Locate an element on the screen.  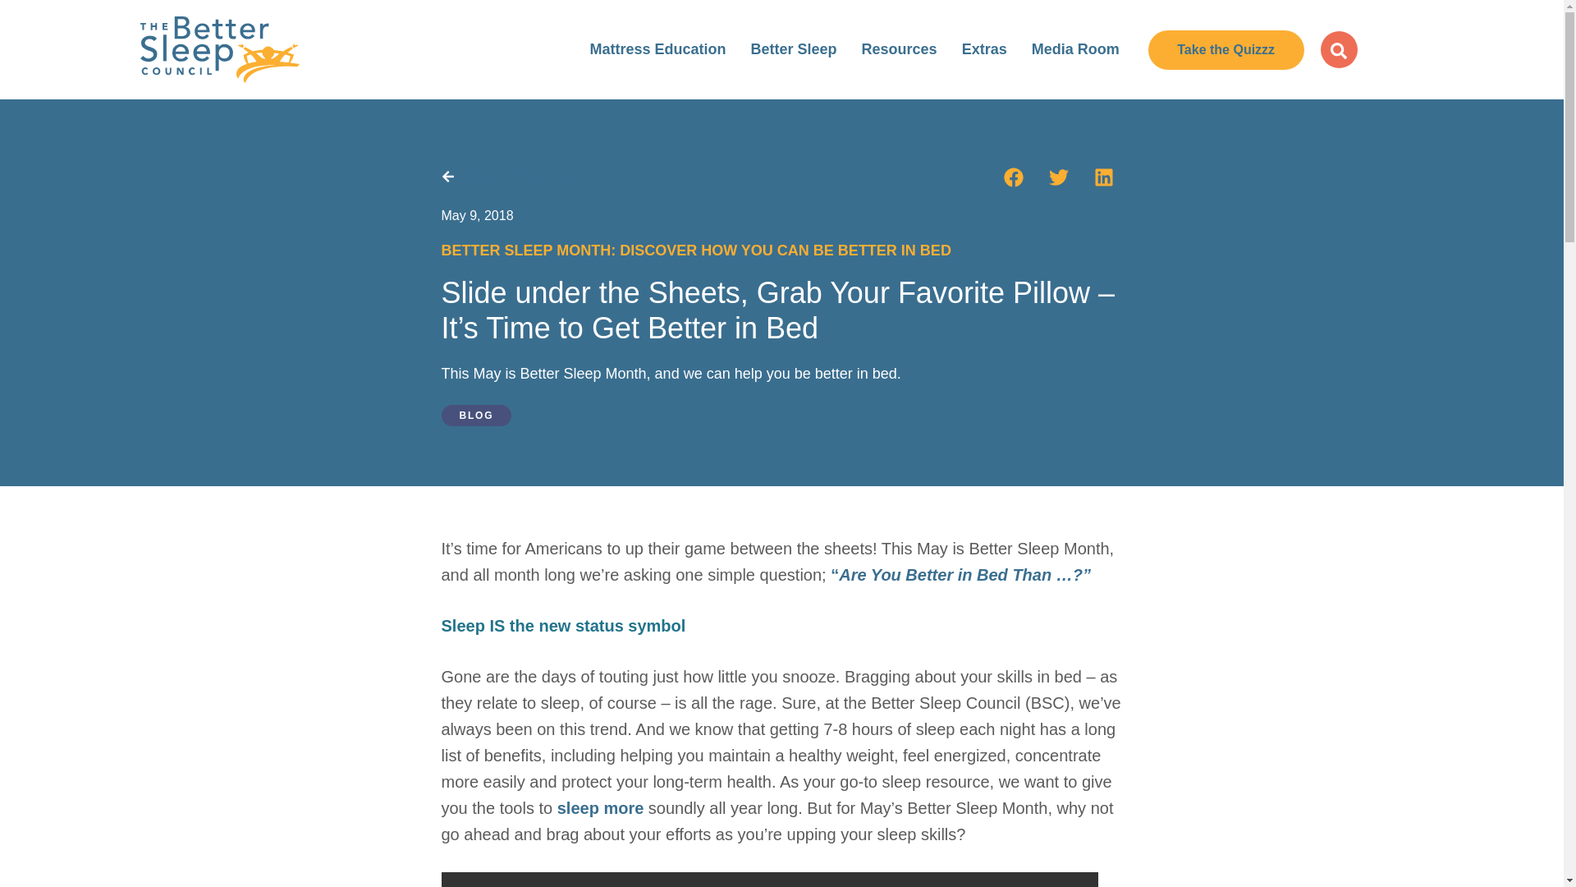
Resources is located at coordinates (900, 49).